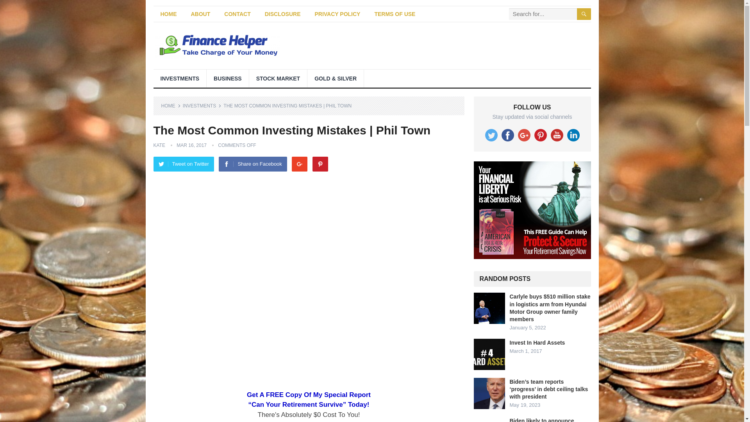 The height and width of the screenshot is (422, 750). What do you see at coordinates (200, 14) in the screenshot?
I see `ABOUT` at bounding box center [200, 14].